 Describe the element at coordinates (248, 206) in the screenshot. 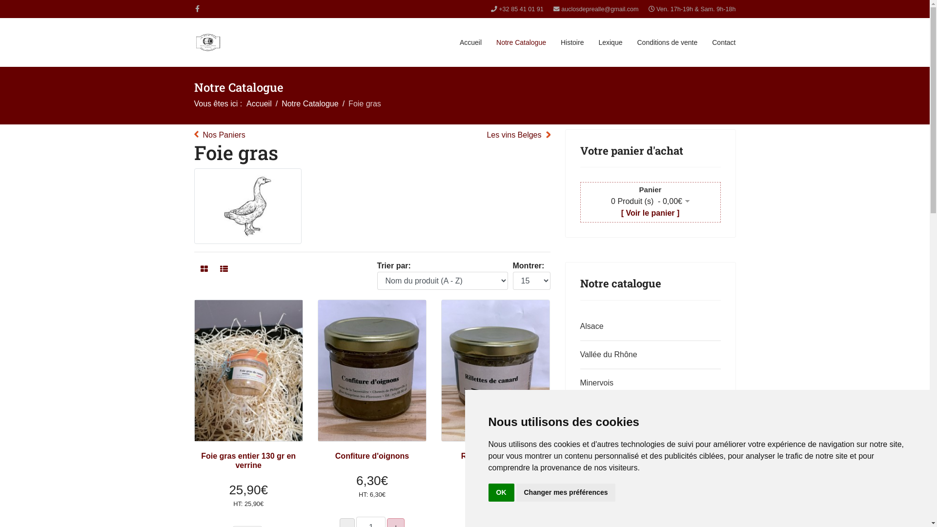

I see `Foie gras` at that location.